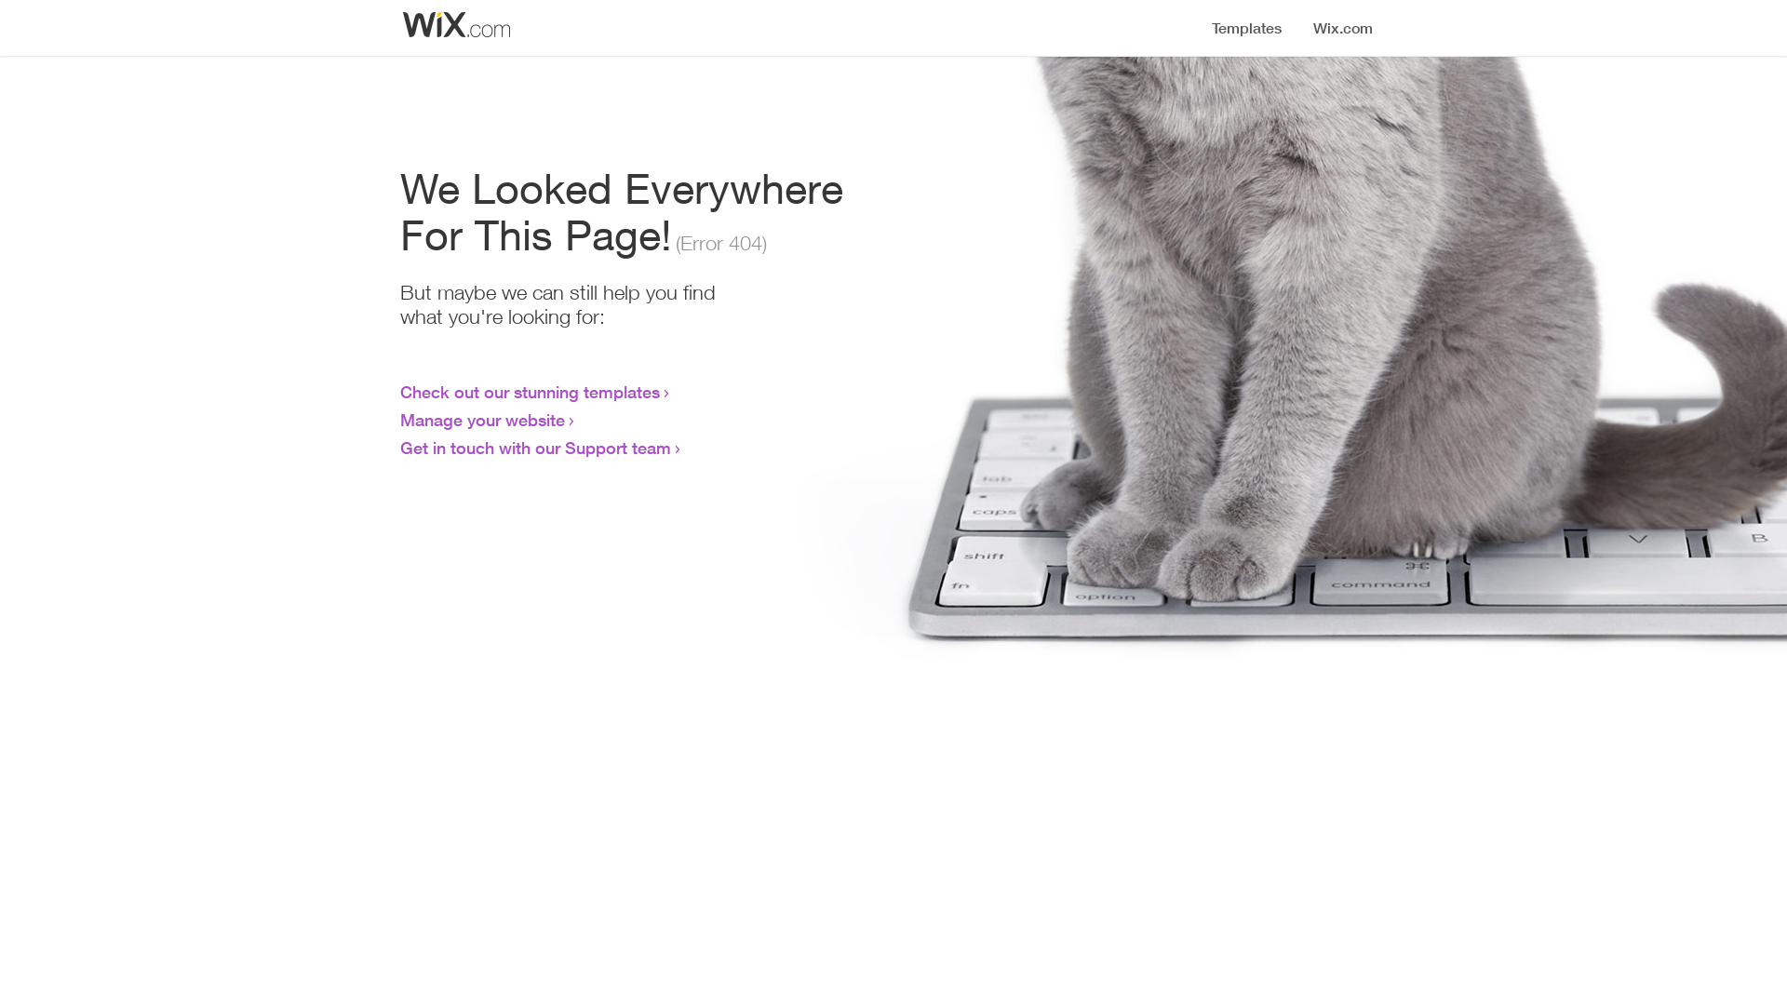 The width and height of the screenshot is (1787, 1005). What do you see at coordinates (482, 420) in the screenshot?
I see `Manage your website` at bounding box center [482, 420].